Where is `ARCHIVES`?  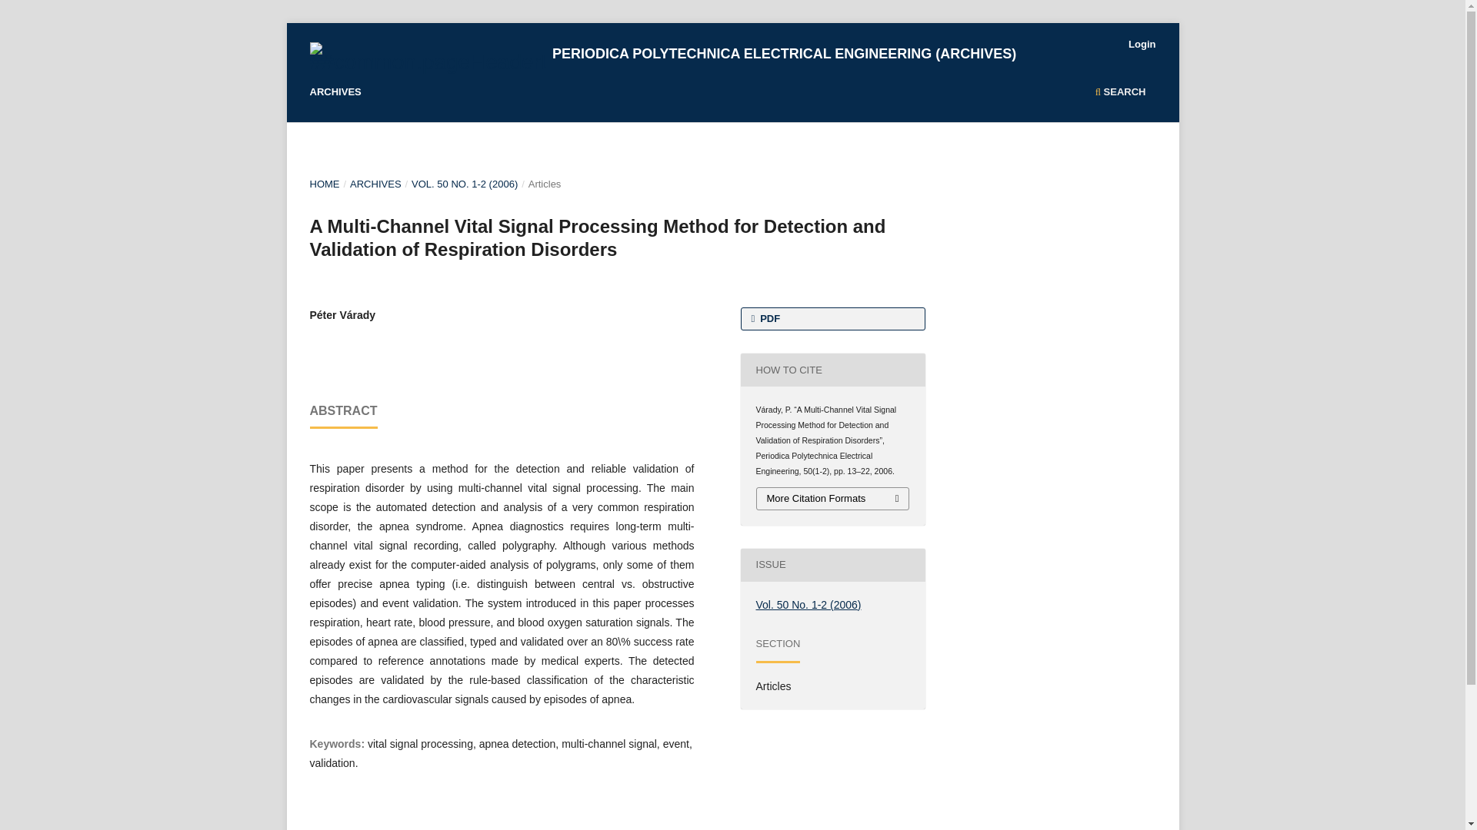
ARCHIVES is located at coordinates (375, 184).